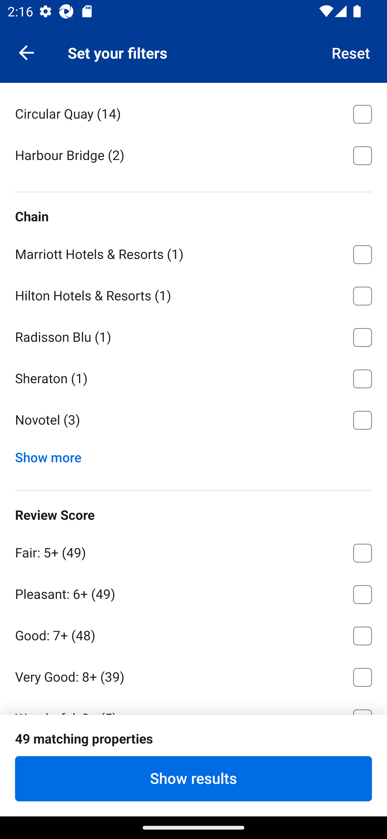 This screenshot has height=839, width=387. Describe the element at coordinates (193, 634) in the screenshot. I see `Good: 7+ ⁦(48)` at that location.